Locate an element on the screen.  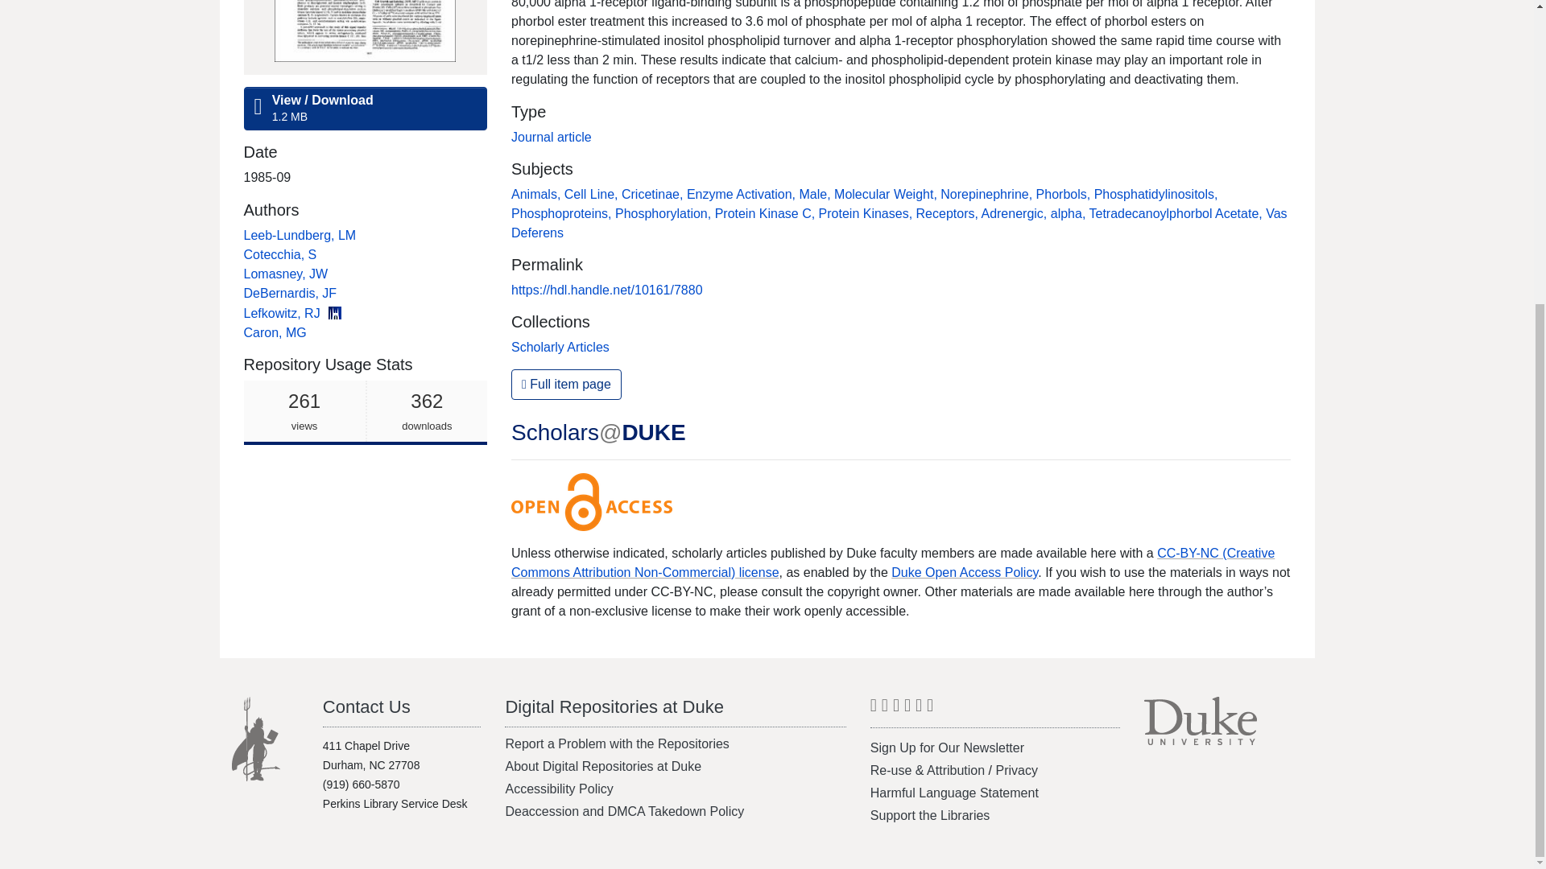
Molecular Weight, is located at coordinates (887, 194).